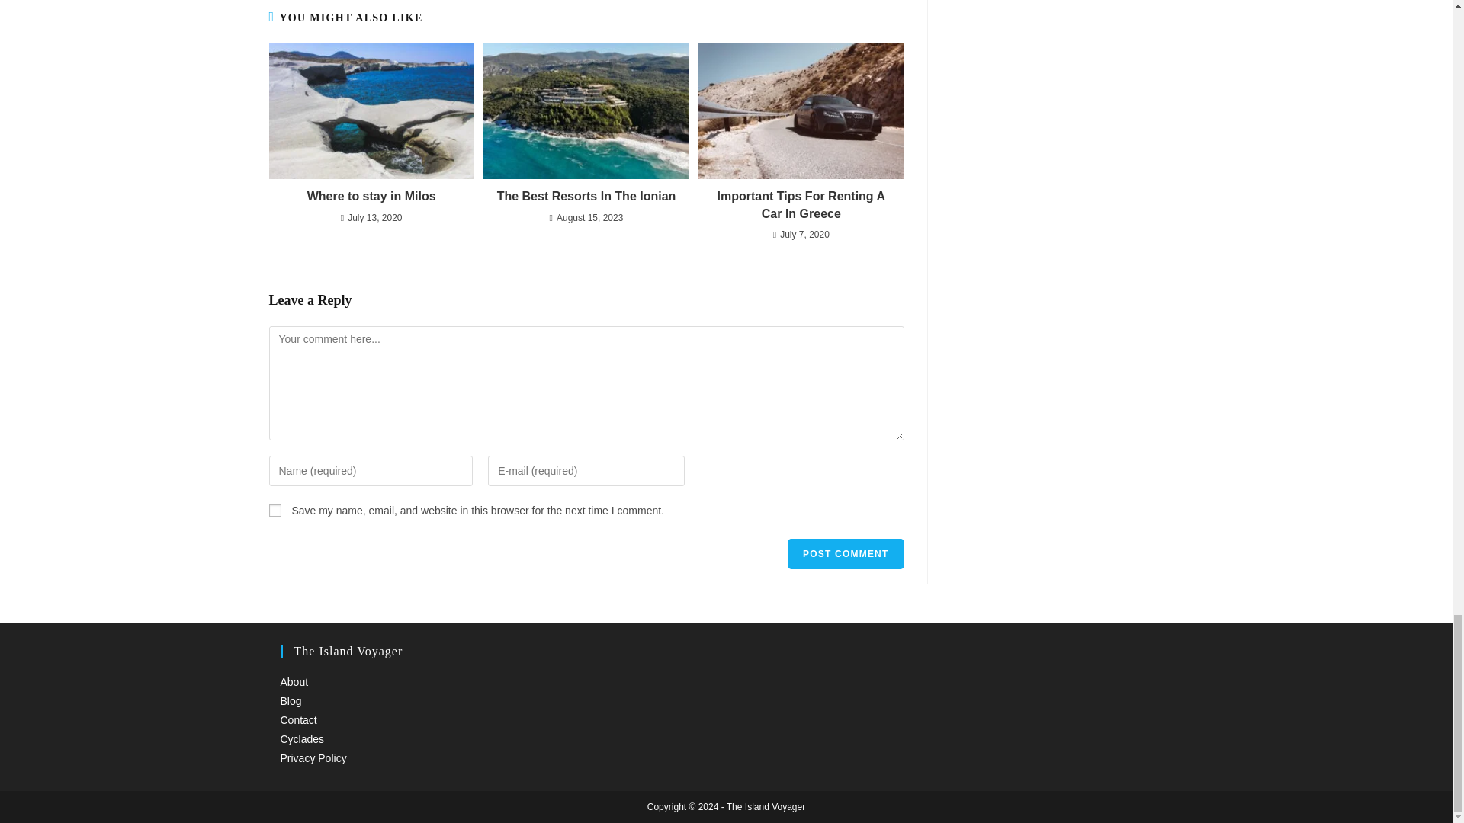 The height and width of the screenshot is (823, 1464). Describe the element at coordinates (801, 205) in the screenshot. I see `Important Tips For Renting A Car In Greece` at that location.